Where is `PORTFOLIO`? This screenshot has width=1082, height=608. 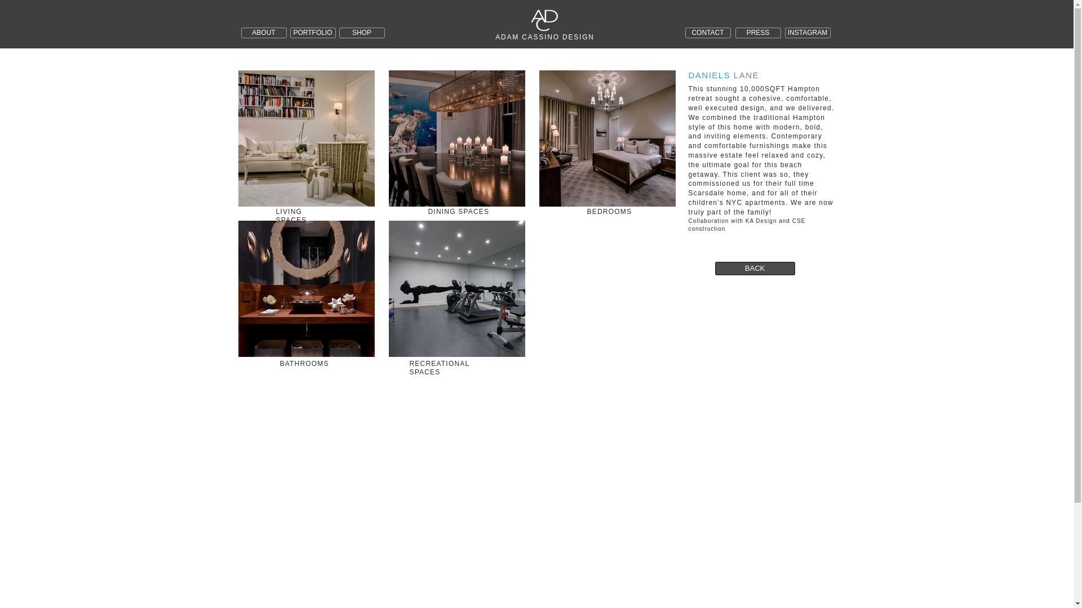
PORTFOLIO is located at coordinates (312, 33).